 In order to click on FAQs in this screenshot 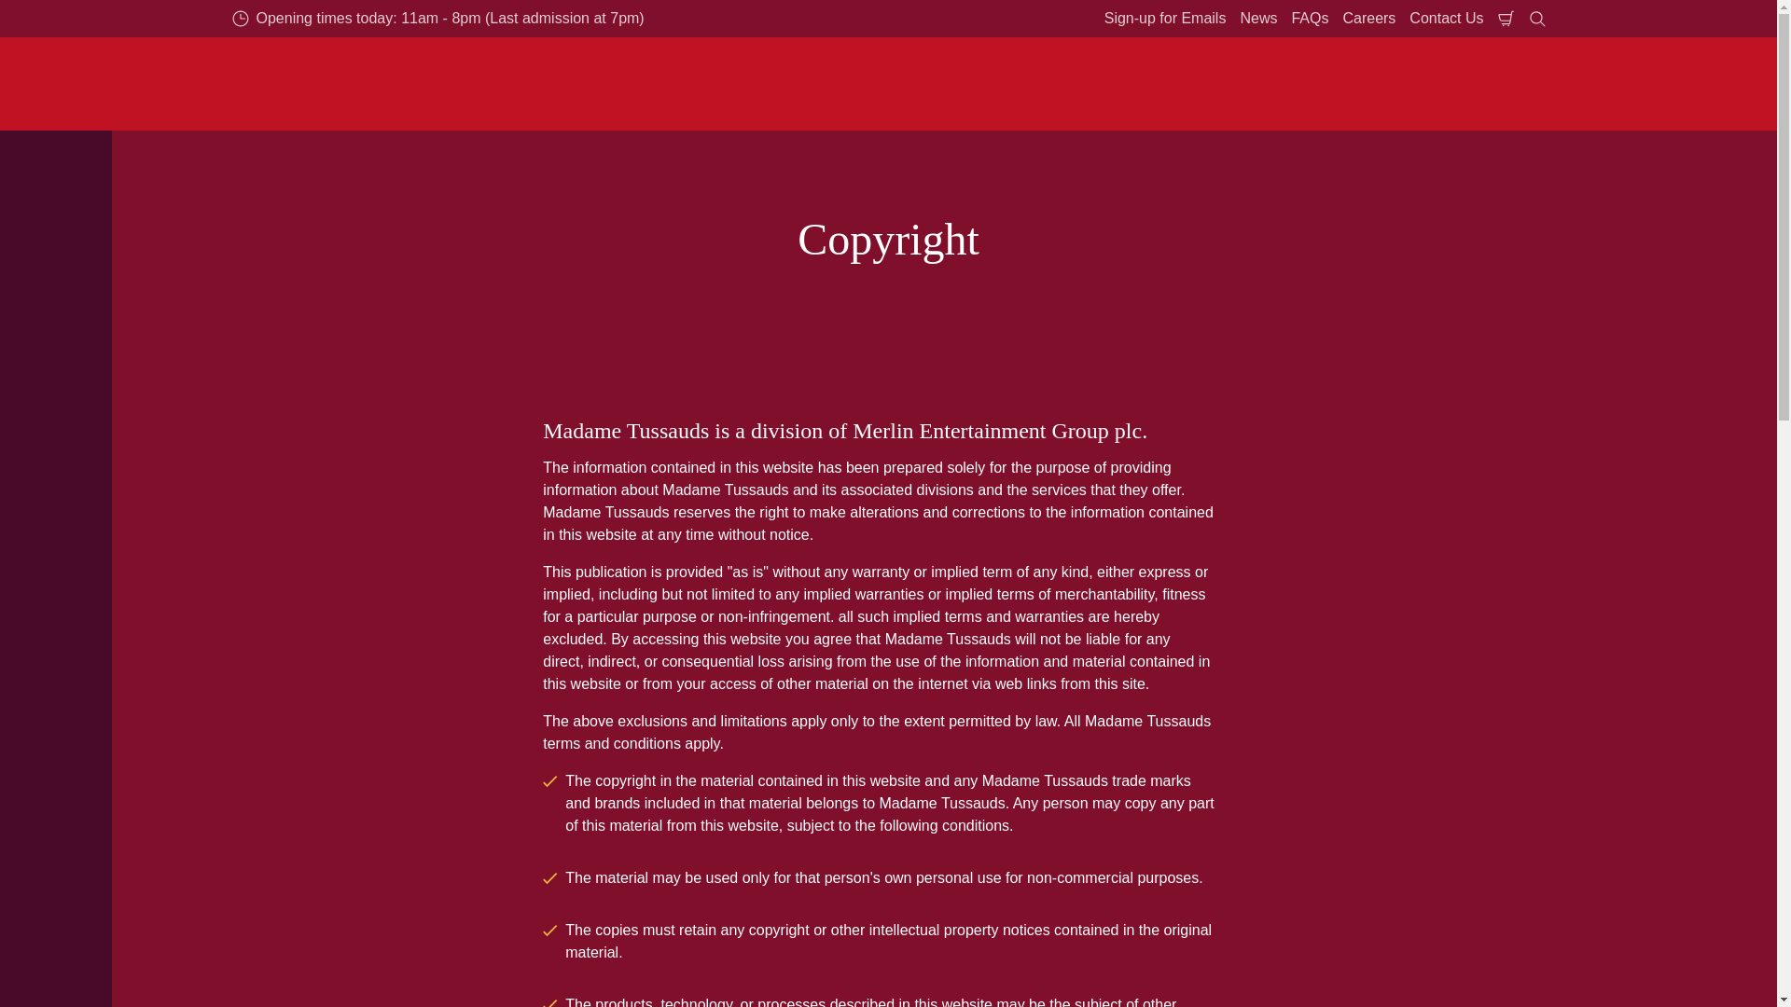, I will do `click(1309, 19)`.